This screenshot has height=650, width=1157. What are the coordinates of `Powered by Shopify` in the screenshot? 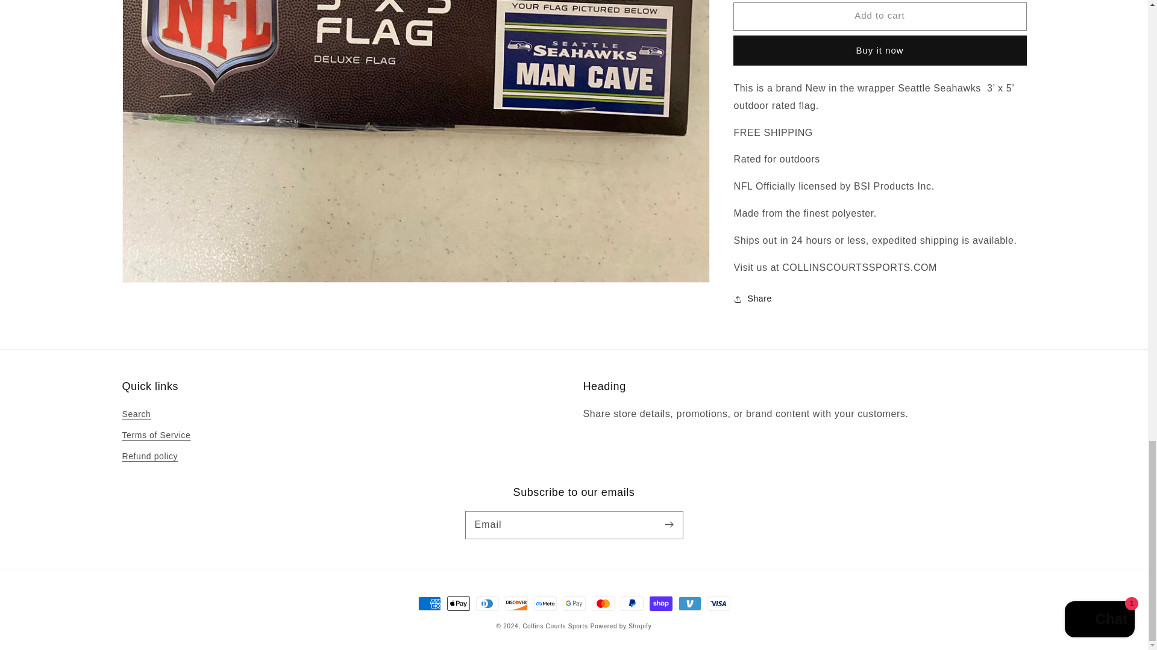 It's located at (621, 626).